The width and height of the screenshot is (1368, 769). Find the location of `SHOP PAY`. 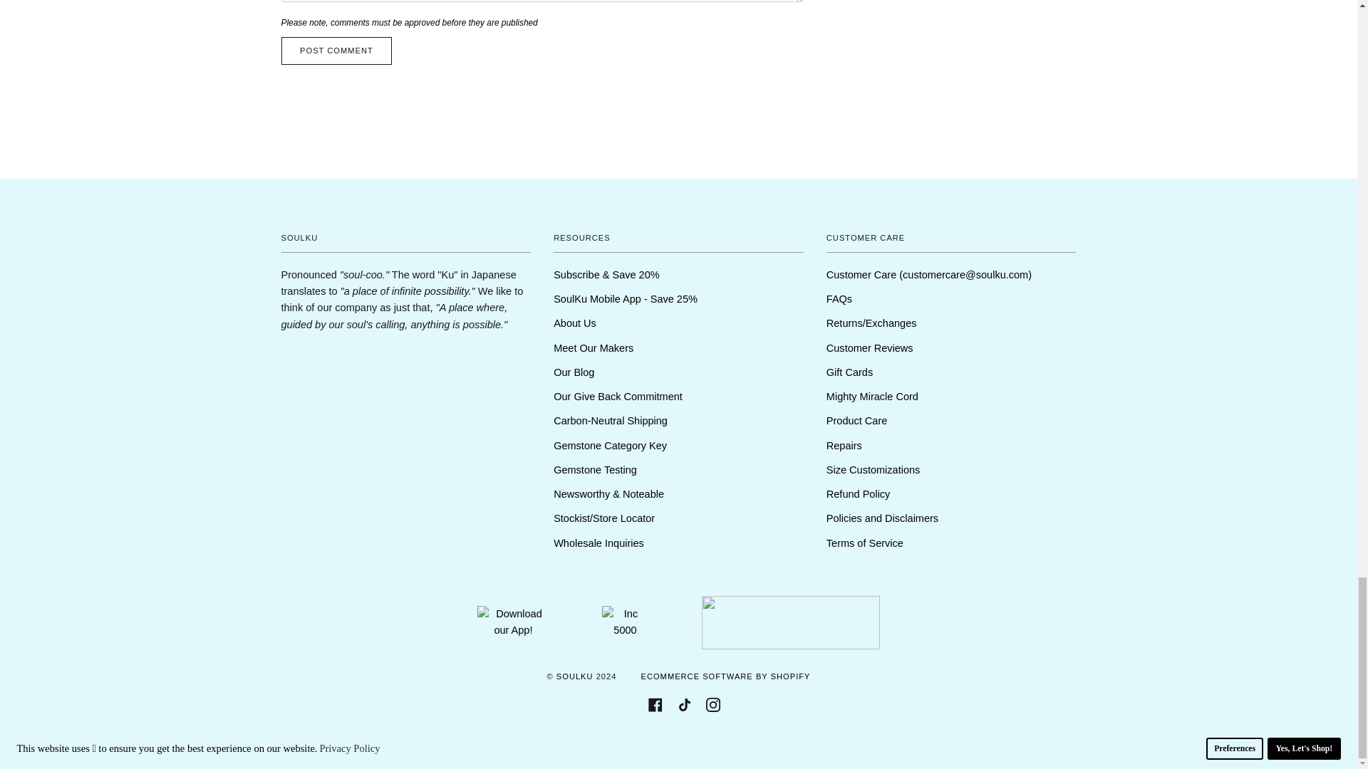

SHOP PAY is located at coordinates (804, 738).